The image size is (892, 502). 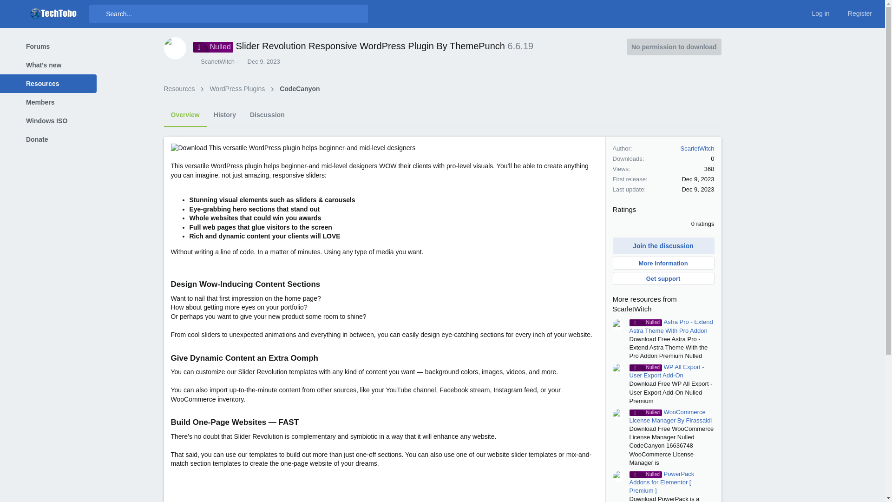 I want to click on Dec 9, 2023 at 9:35 AM, so click(x=264, y=61).